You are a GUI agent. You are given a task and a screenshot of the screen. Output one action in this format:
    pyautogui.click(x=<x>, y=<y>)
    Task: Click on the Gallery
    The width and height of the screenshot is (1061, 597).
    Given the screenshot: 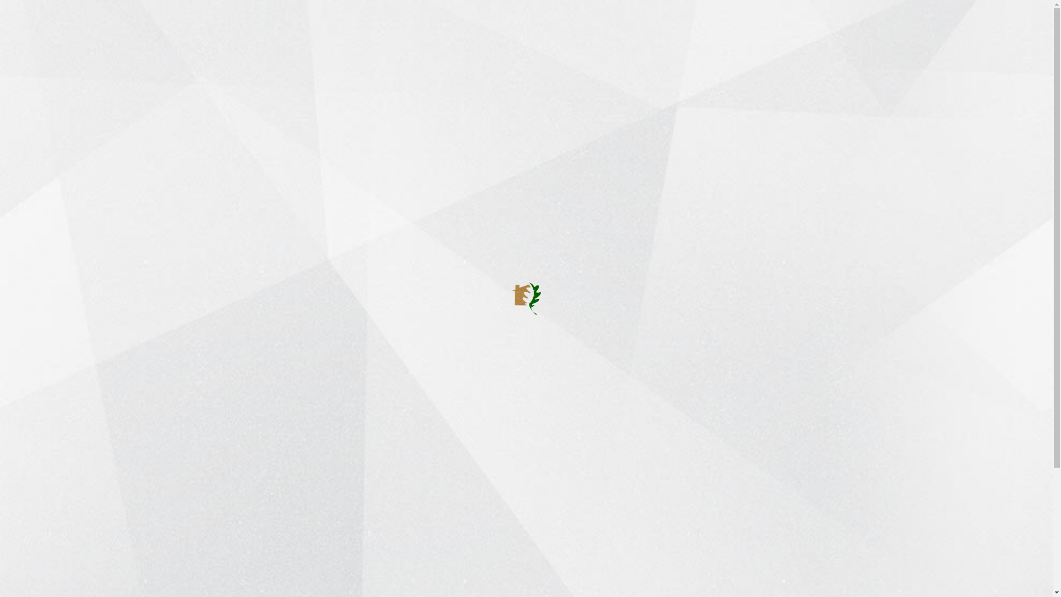 What is the action you would take?
    pyautogui.click(x=479, y=28)
    